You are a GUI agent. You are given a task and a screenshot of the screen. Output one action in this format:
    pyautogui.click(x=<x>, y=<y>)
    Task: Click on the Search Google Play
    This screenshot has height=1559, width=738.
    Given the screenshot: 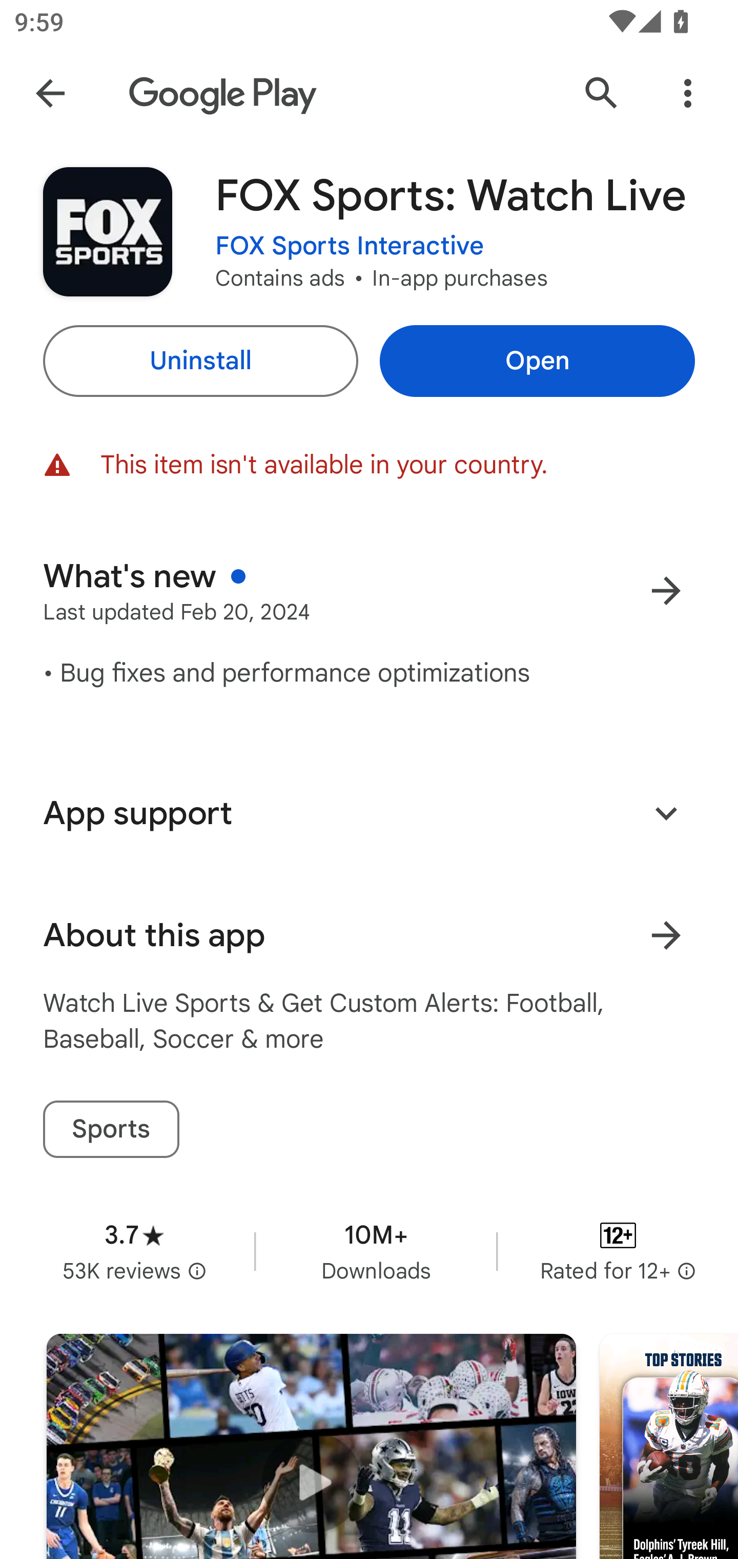 What is the action you would take?
    pyautogui.click(x=602, y=93)
    